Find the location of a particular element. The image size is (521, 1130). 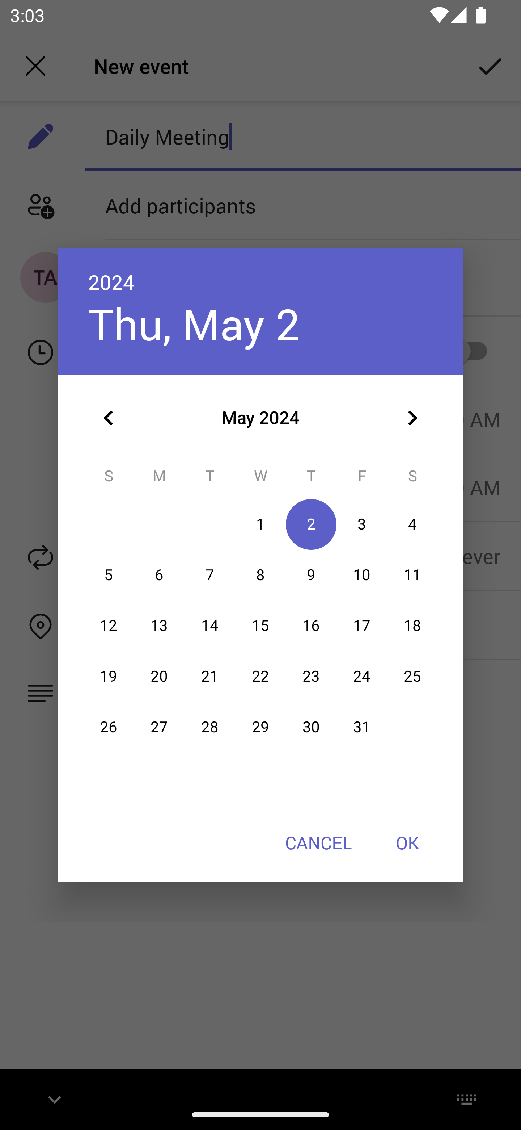

5 05 May 2024 is located at coordinates (109, 575).